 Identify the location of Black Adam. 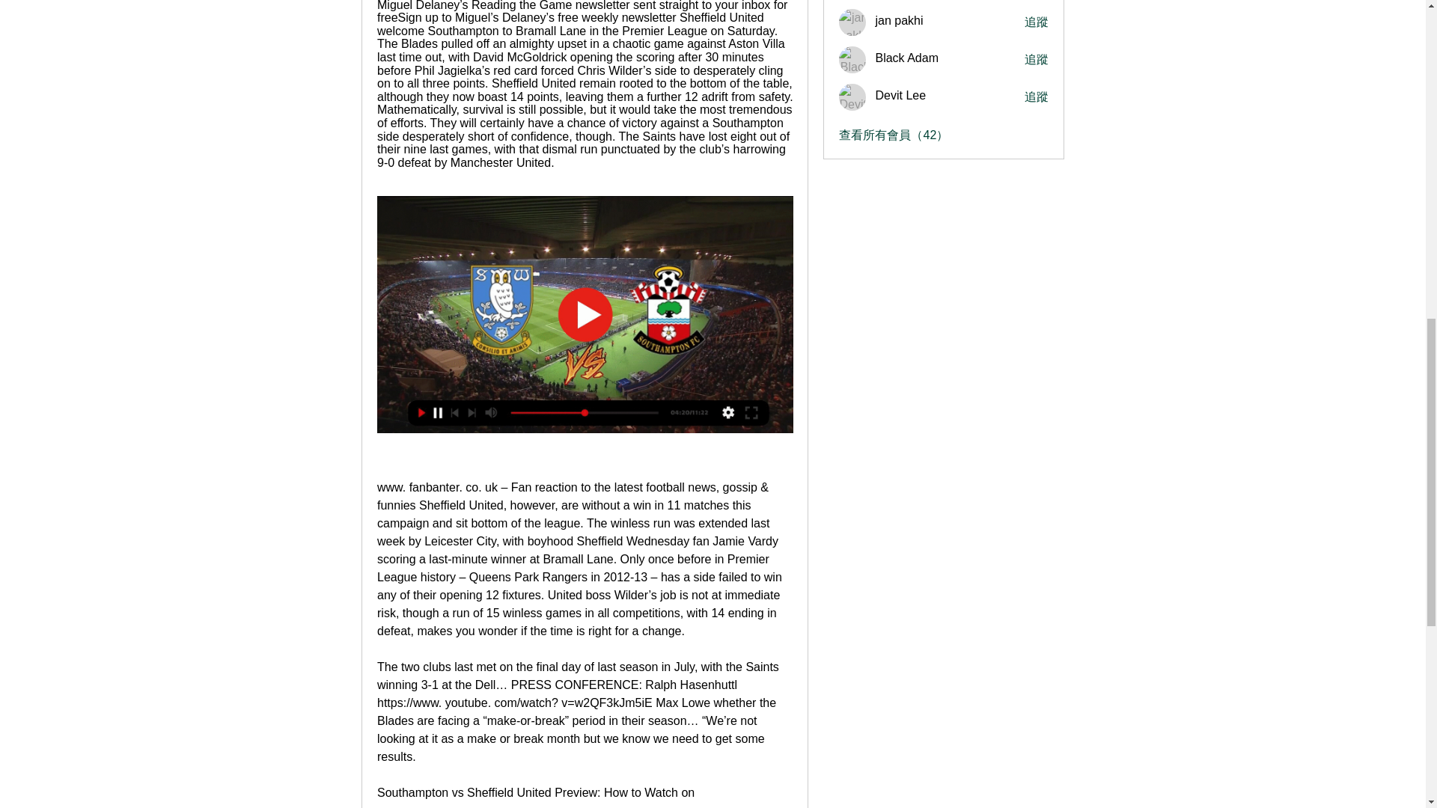
(852, 60).